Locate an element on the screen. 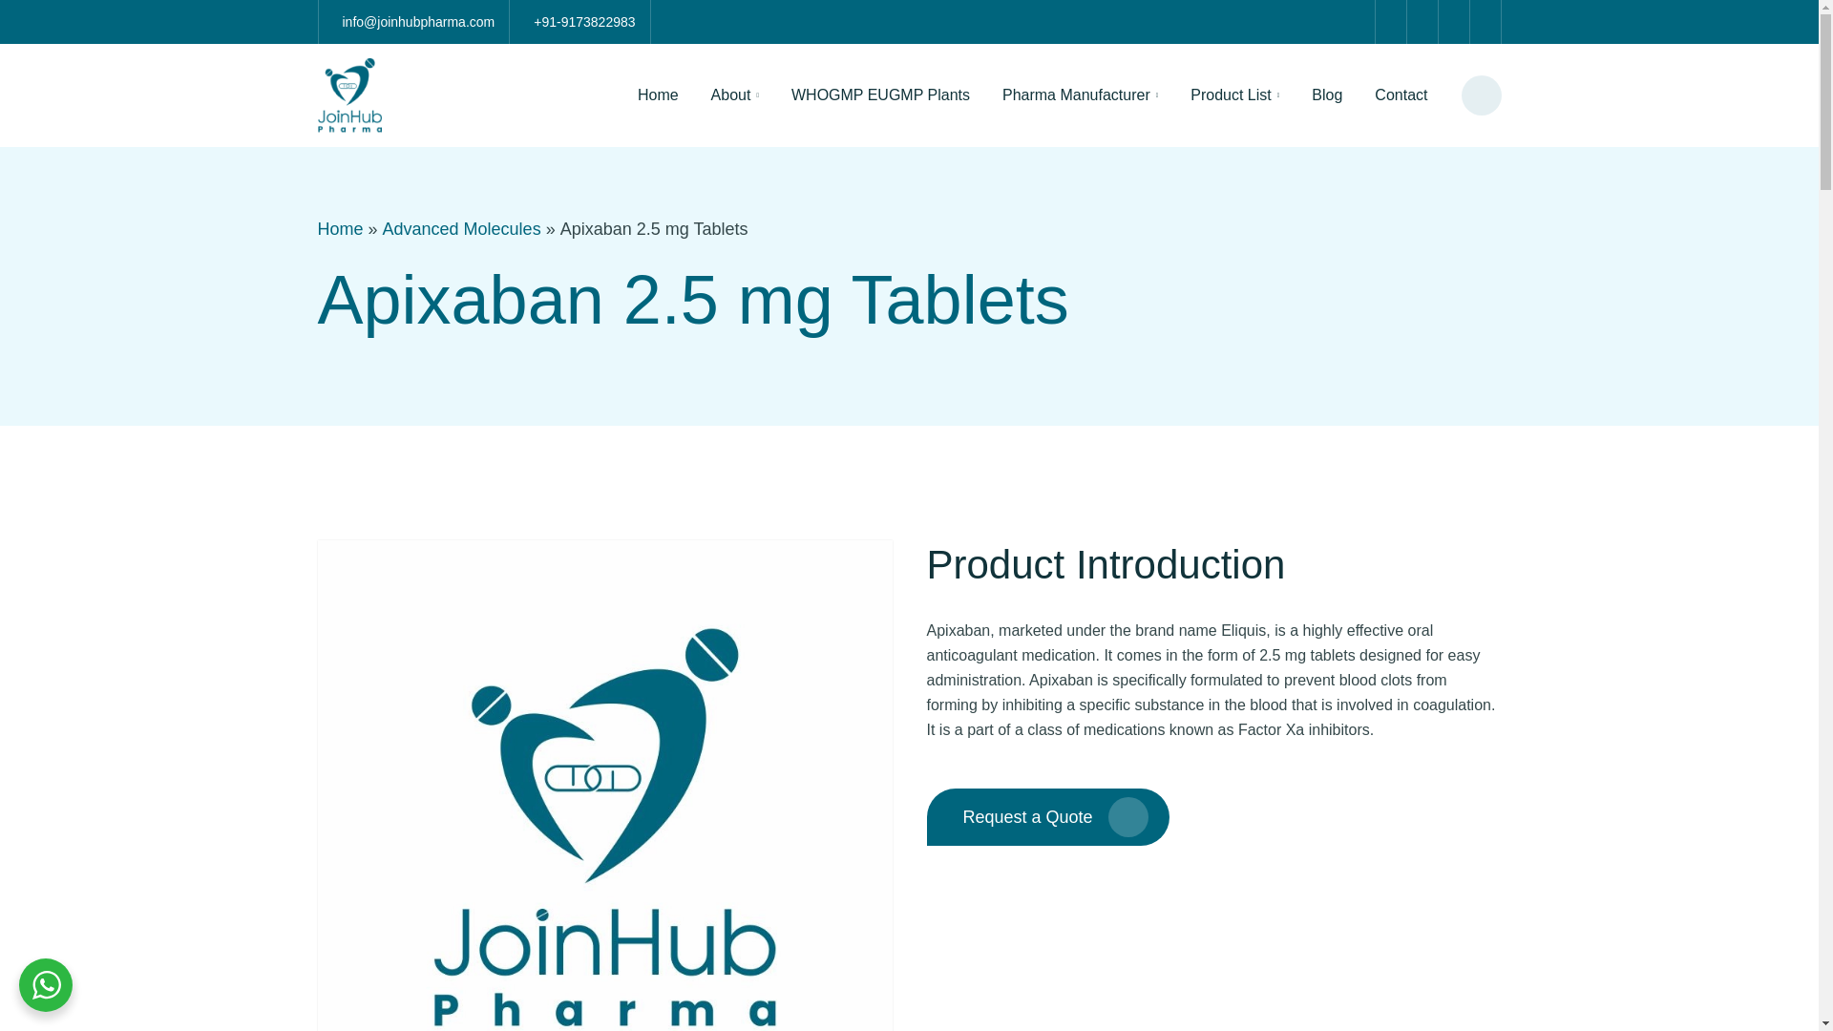 The width and height of the screenshot is (1833, 1031). WHOGMP EUGMP Plants is located at coordinates (880, 95).